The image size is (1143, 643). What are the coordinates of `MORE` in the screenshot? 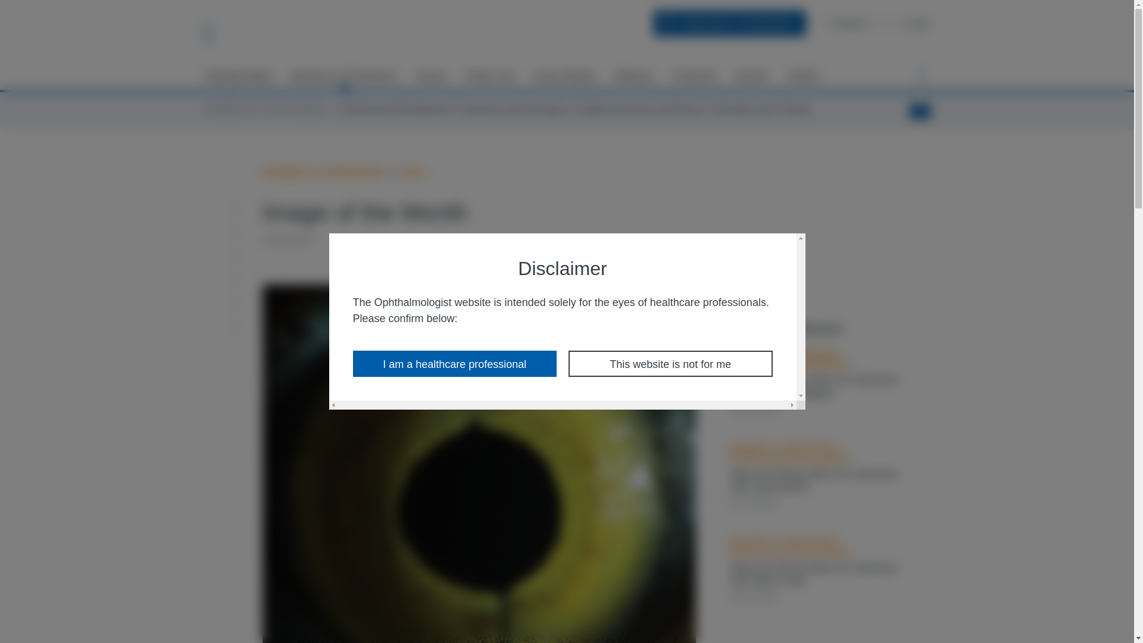 It's located at (806, 76).